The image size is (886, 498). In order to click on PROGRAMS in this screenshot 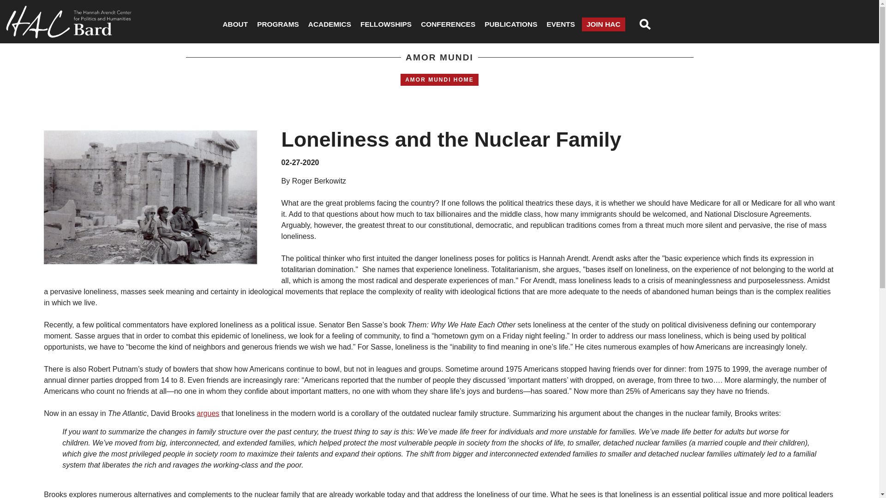, I will do `click(278, 24)`.